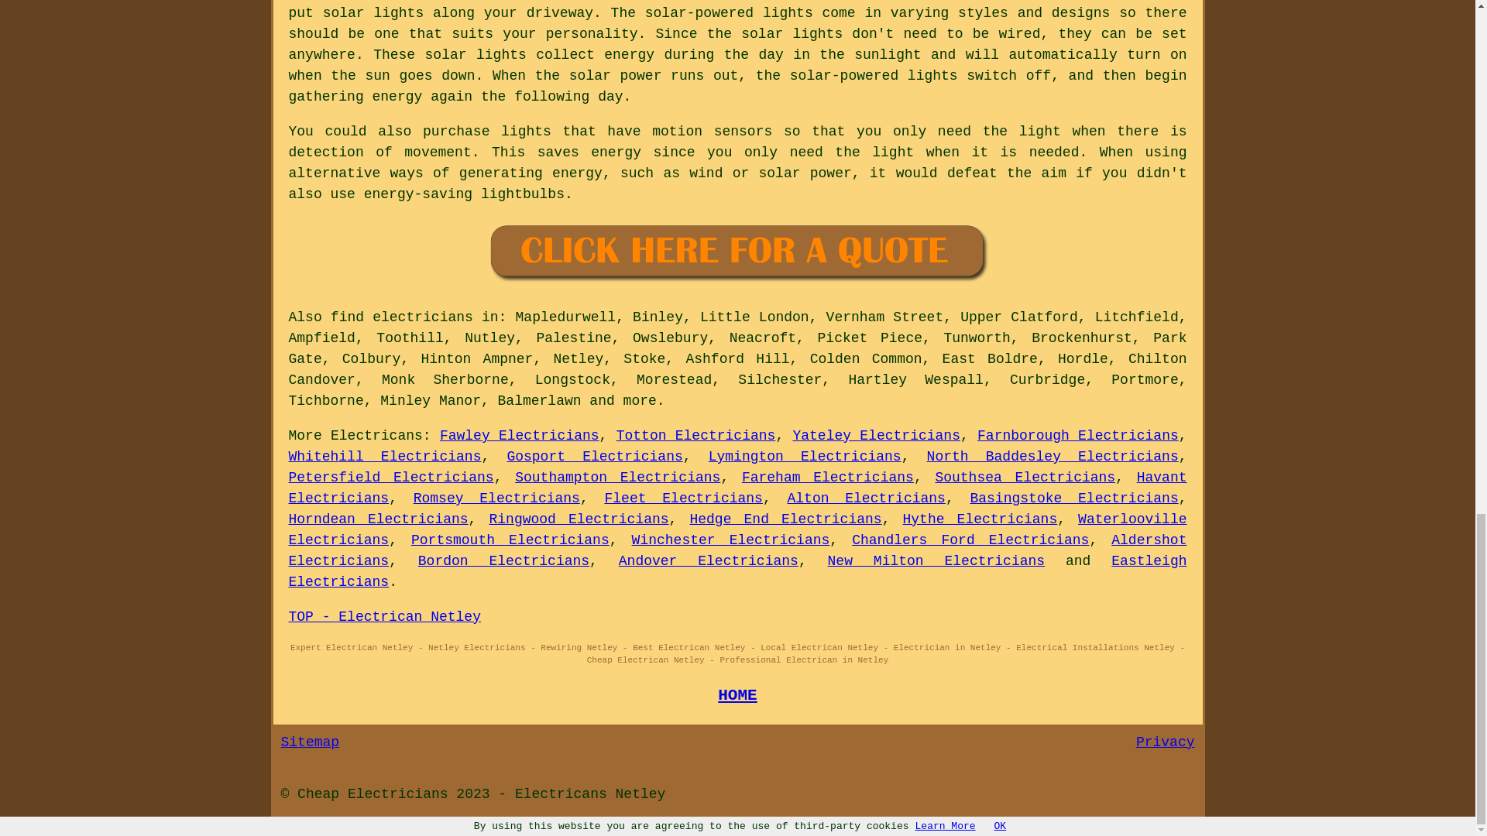 This screenshot has height=836, width=1487. Describe the element at coordinates (519, 435) in the screenshot. I see `Fawley Electricians` at that location.